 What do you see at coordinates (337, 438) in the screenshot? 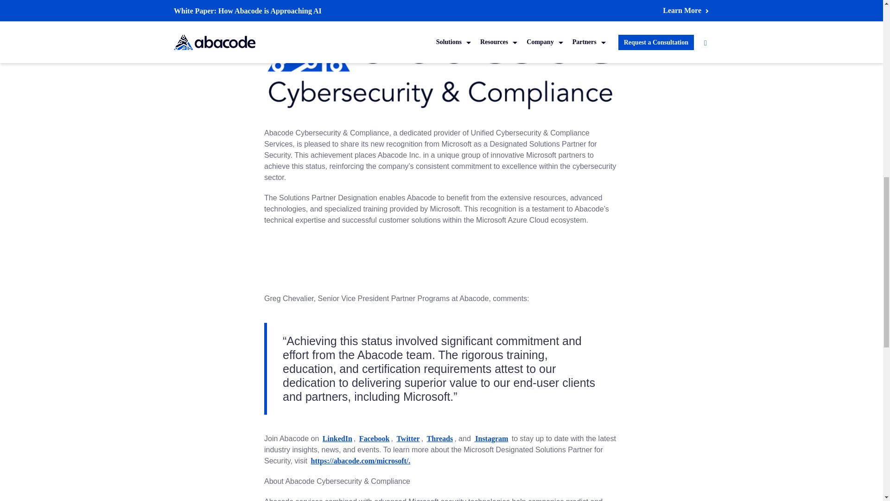
I see `LinkedIn` at bounding box center [337, 438].